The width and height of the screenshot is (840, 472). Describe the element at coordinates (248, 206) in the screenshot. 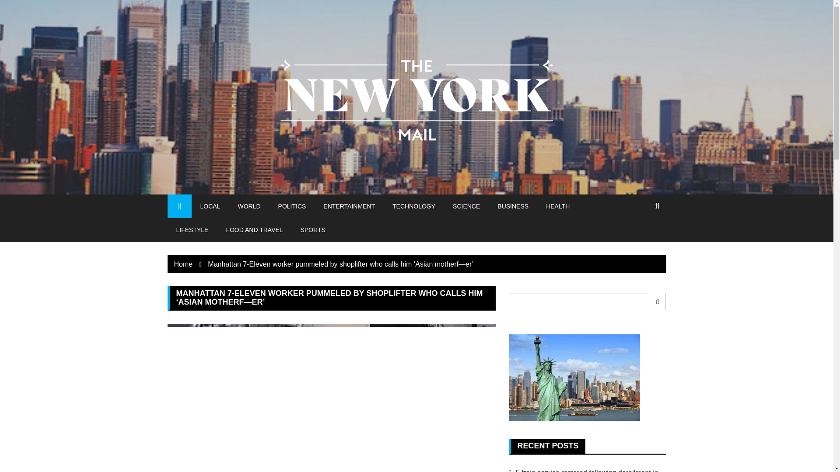

I see `WORLD` at that location.